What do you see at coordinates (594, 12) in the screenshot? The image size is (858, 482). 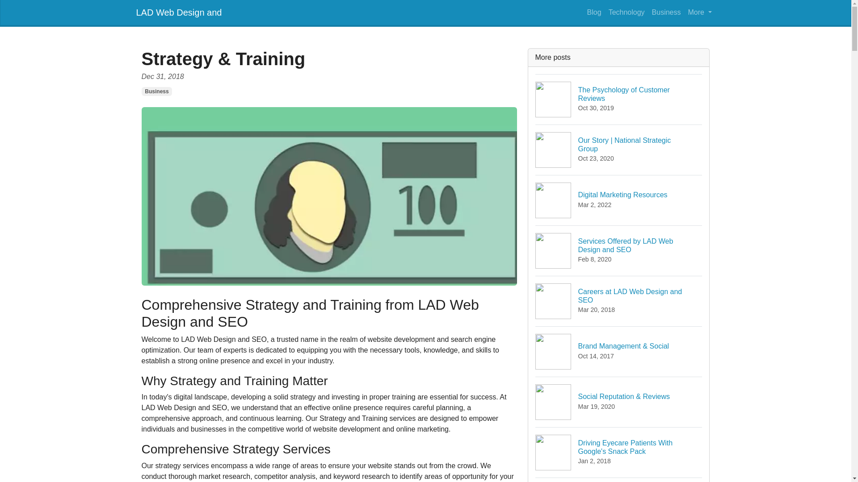 I see `Business` at bounding box center [594, 12].